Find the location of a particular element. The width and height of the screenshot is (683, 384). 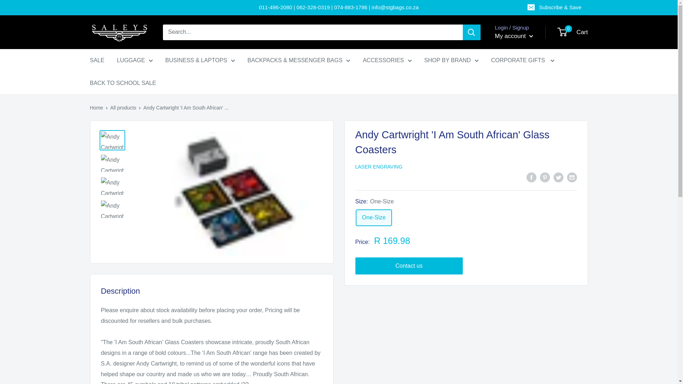

One-Size is located at coordinates (374, 218).